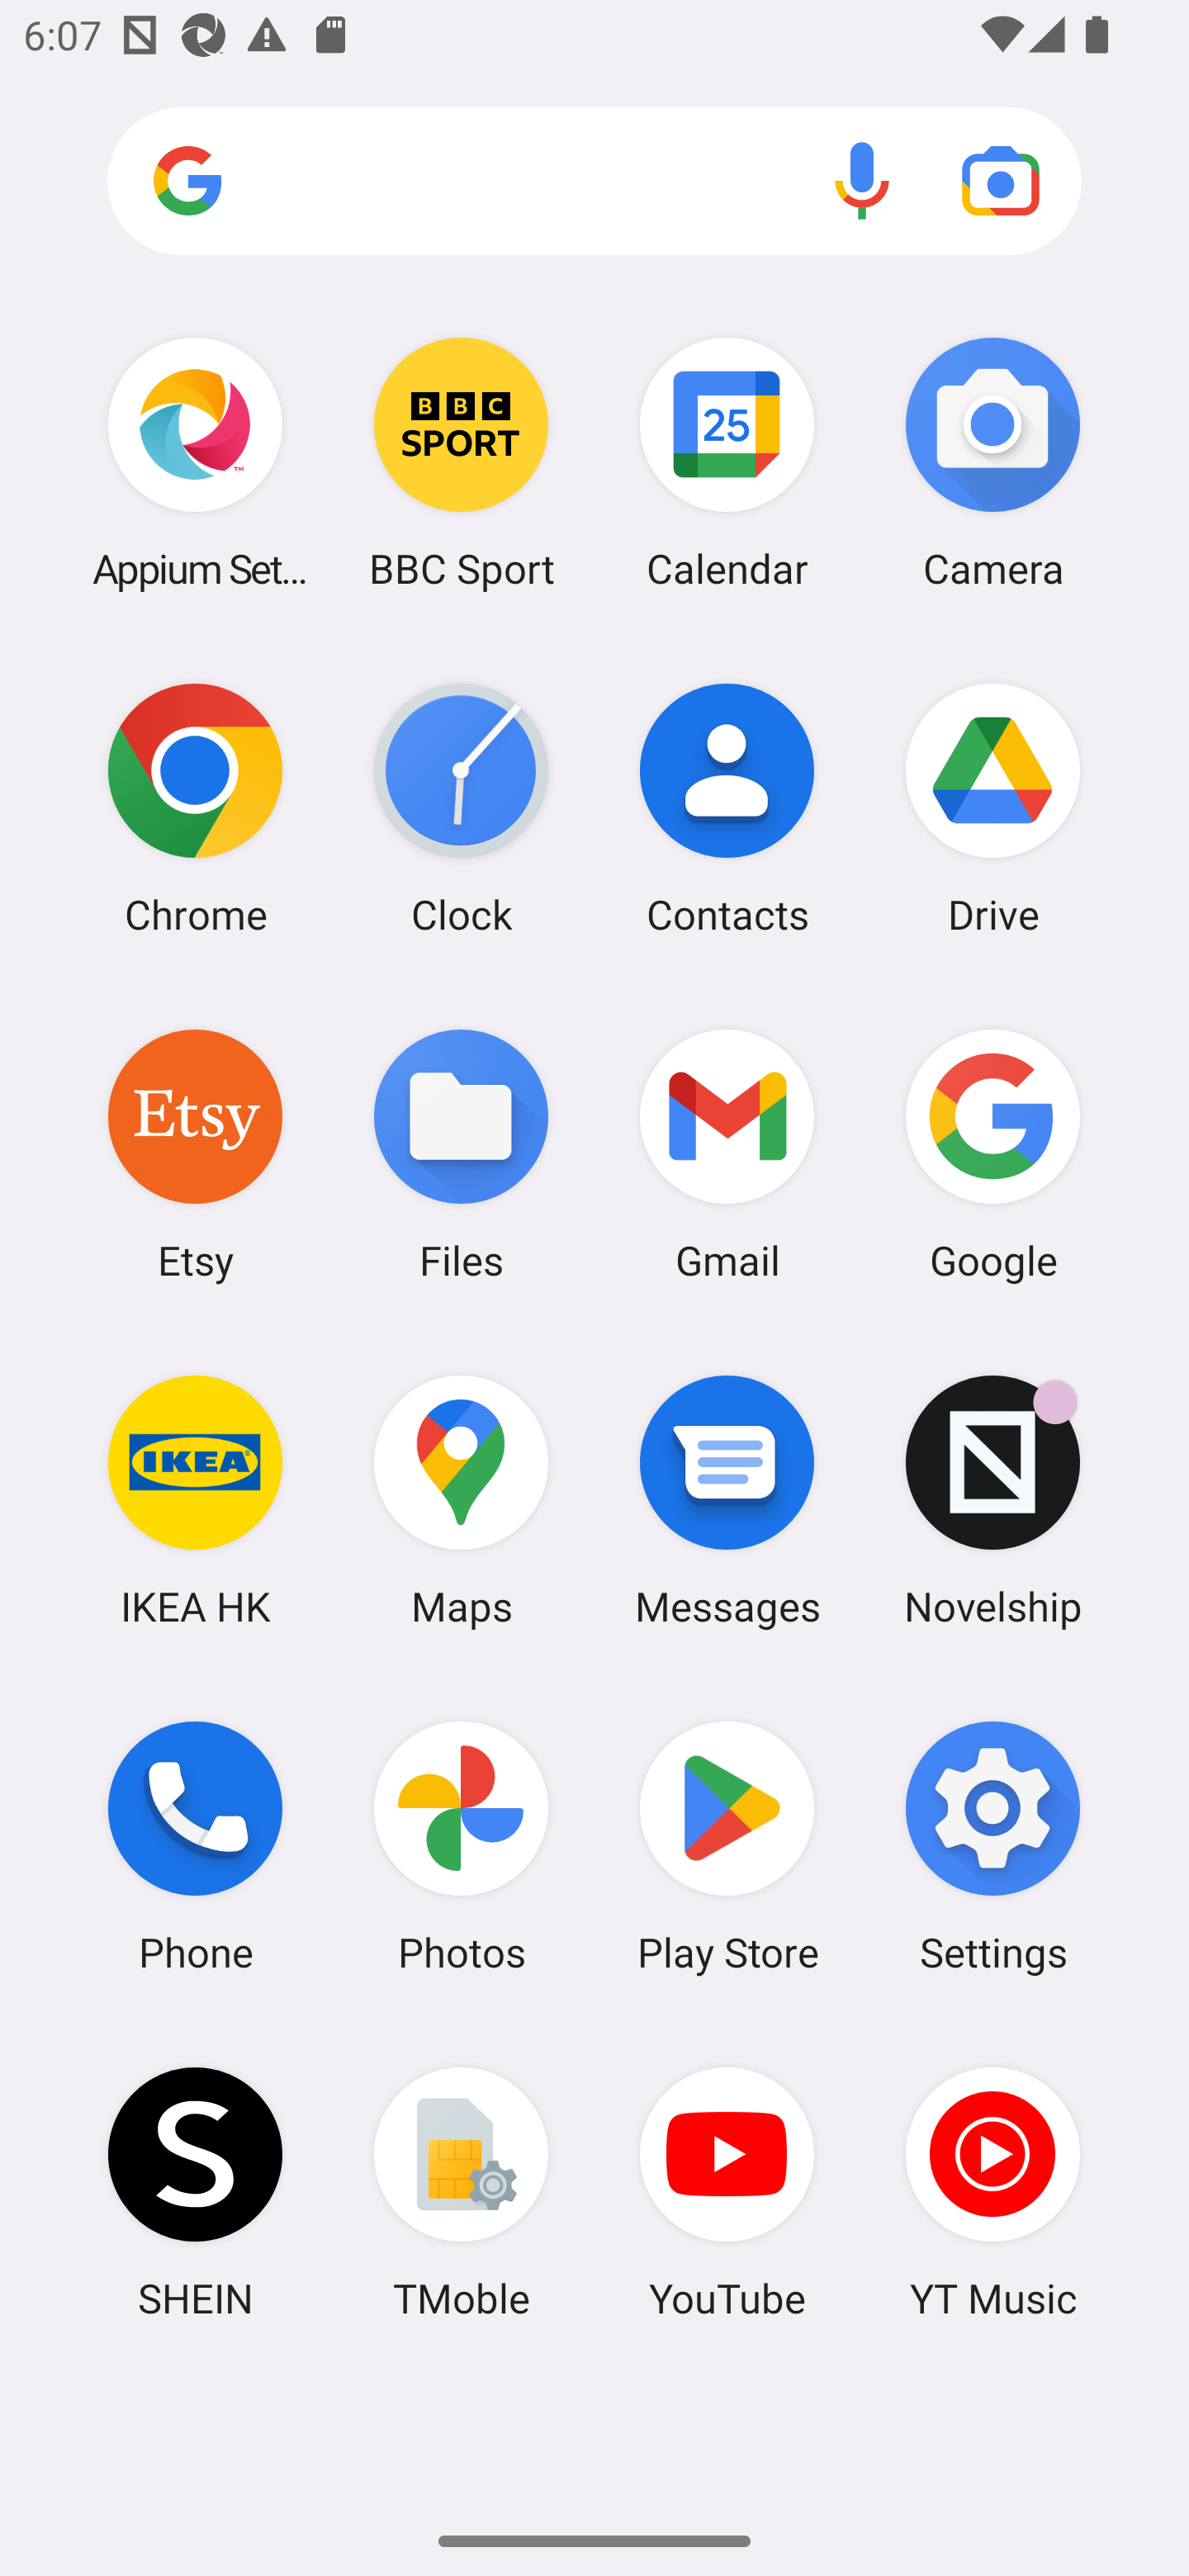 This screenshot has height=2576, width=1189. Describe the element at coordinates (727, 1847) in the screenshot. I see `Play Store` at that location.